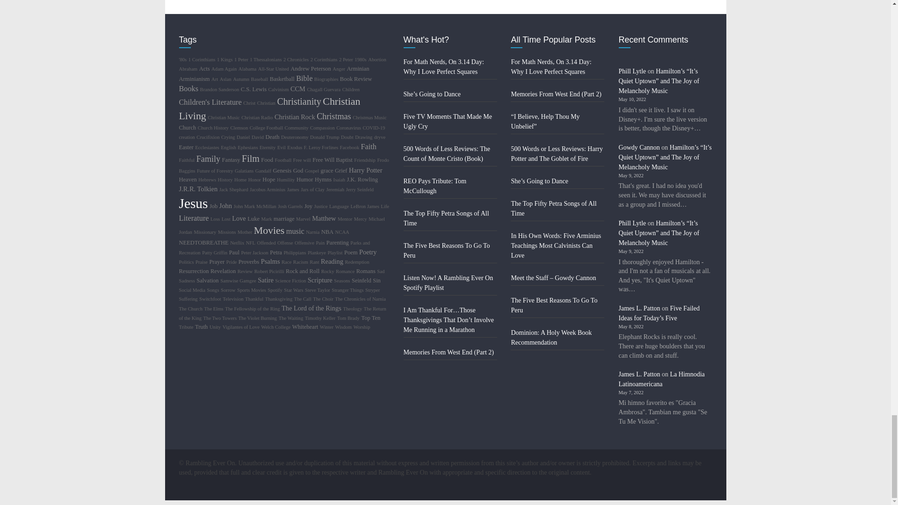 This screenshot has height=505, width=898. Describe the element at coordinates (182, 59) in the screenshot. I see `4 topics` at that location.